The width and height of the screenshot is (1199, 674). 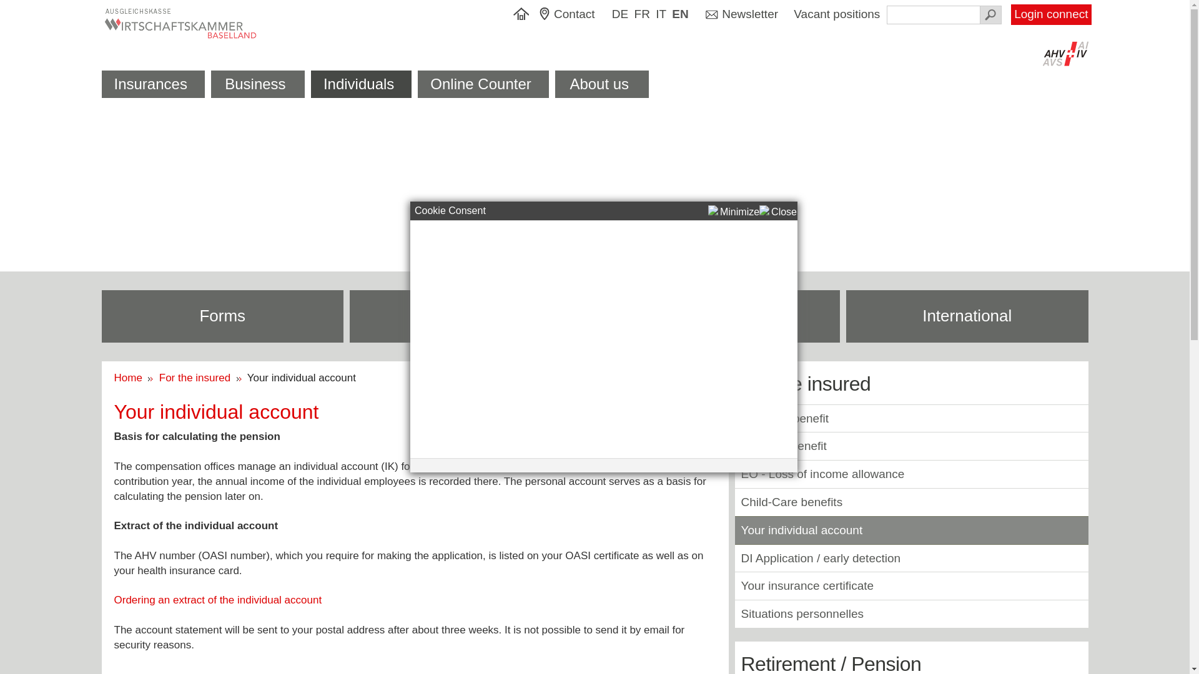 I want to click on DI Application / early detection, so click(x=821, y=558).